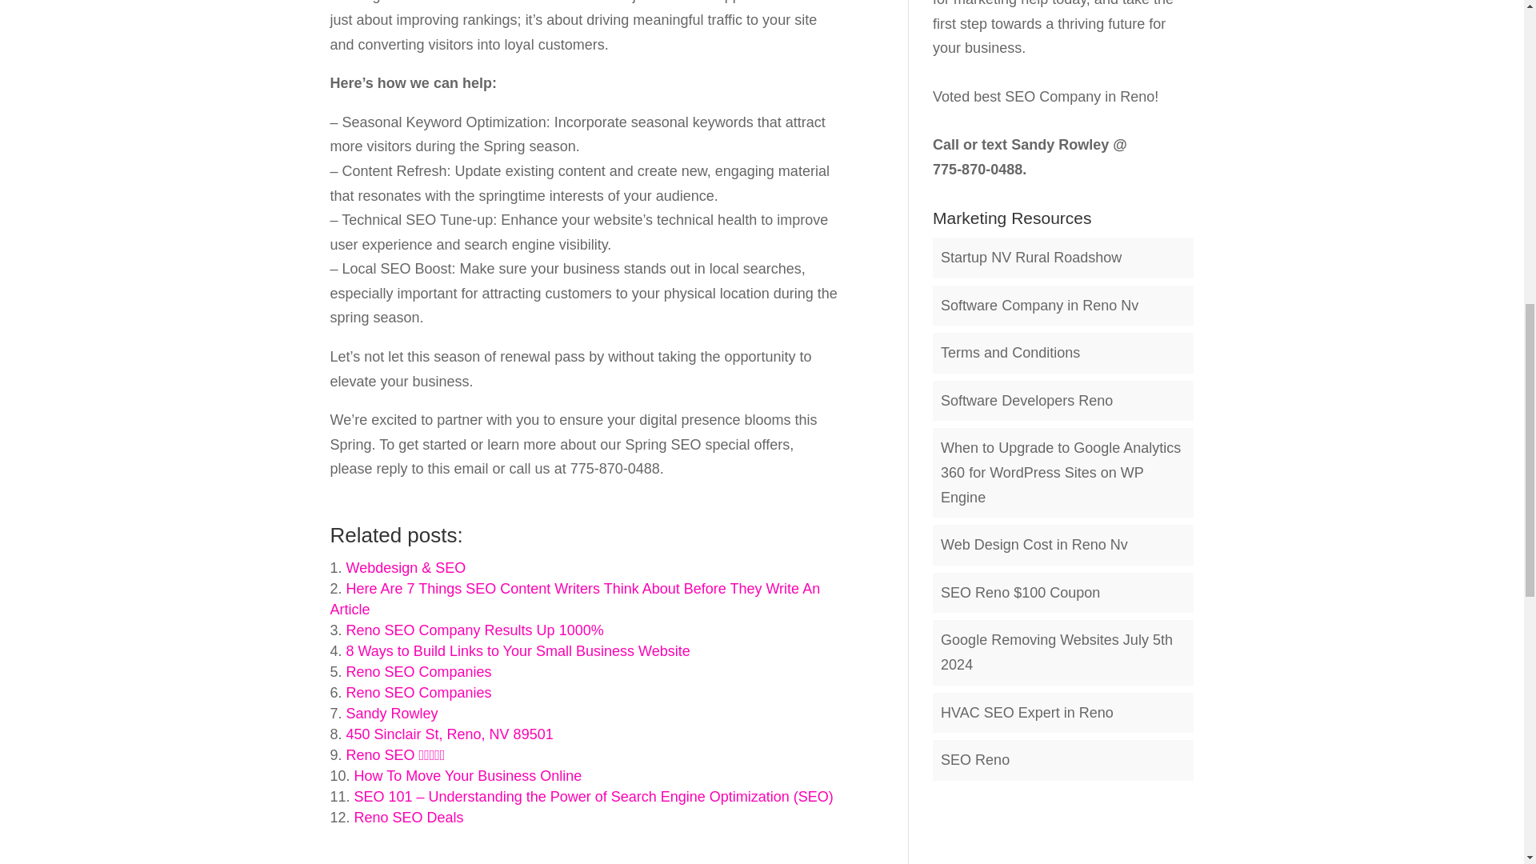 The width and height of the screenshot is (1536, 864). What do you see at coordinates (468, 776) in the screenshot?
I see `How To Move Your Business Online` at bounding box center [468, 776].